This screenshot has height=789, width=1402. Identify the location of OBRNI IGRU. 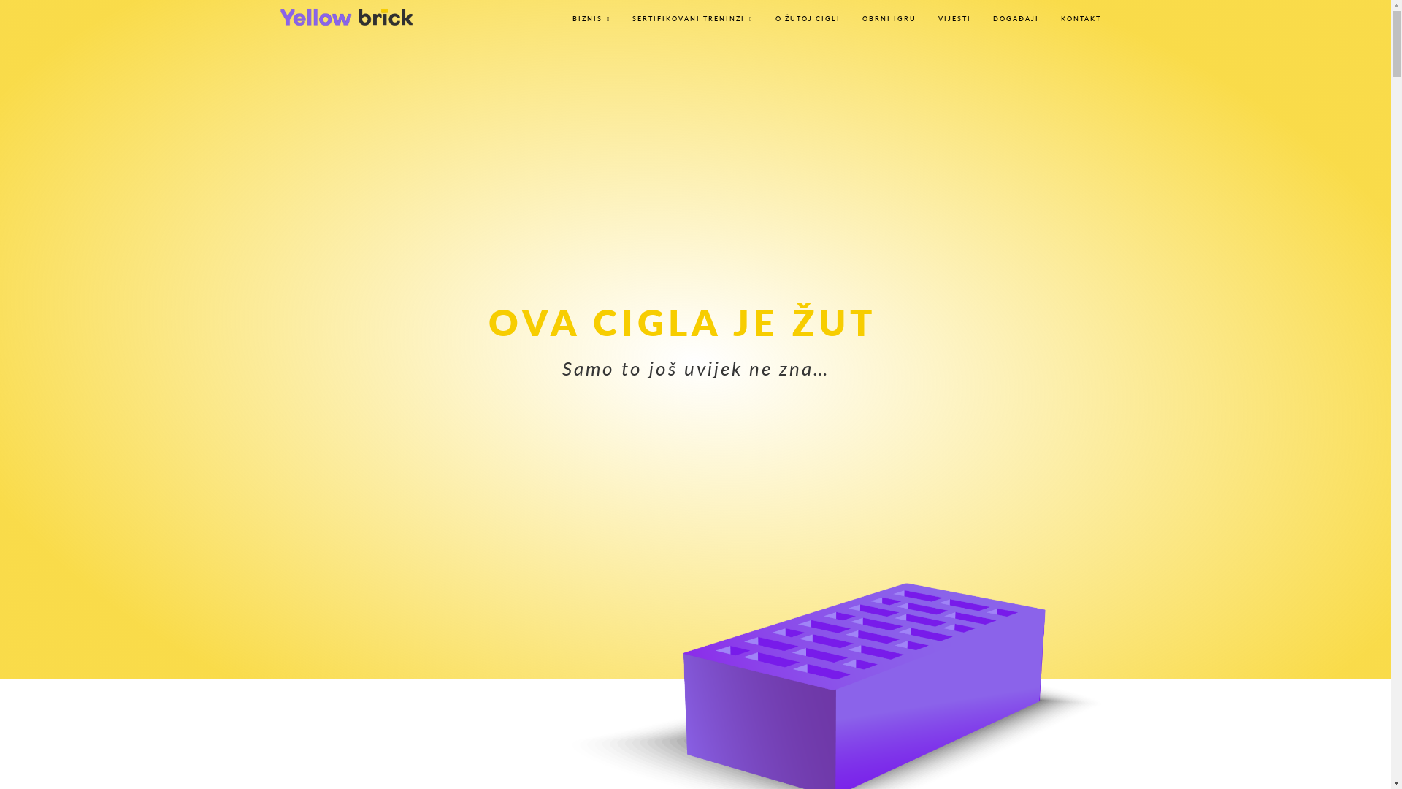
(889, 19).